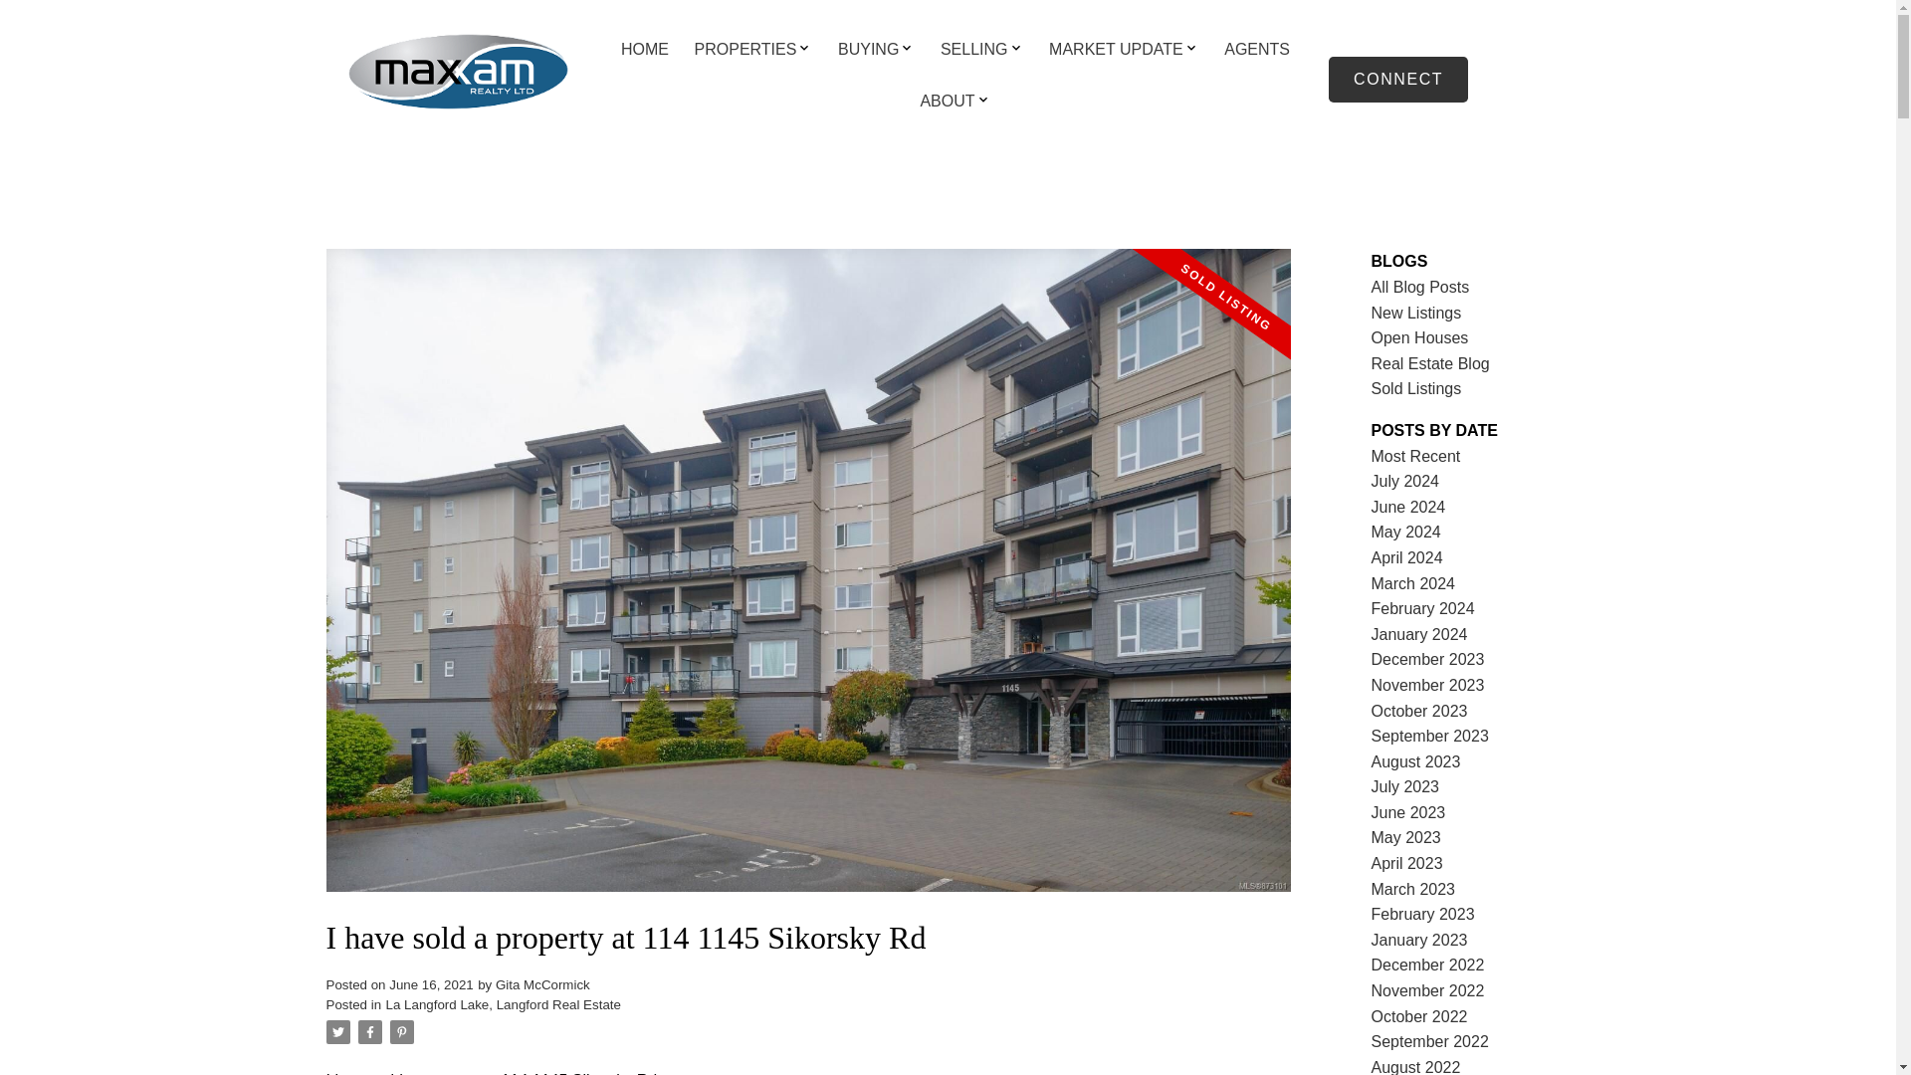 This screenshot has width=1911, height=1075. Describe the element at coordinates (973, 50) in the screenshot. I see `SELLING` at that location.